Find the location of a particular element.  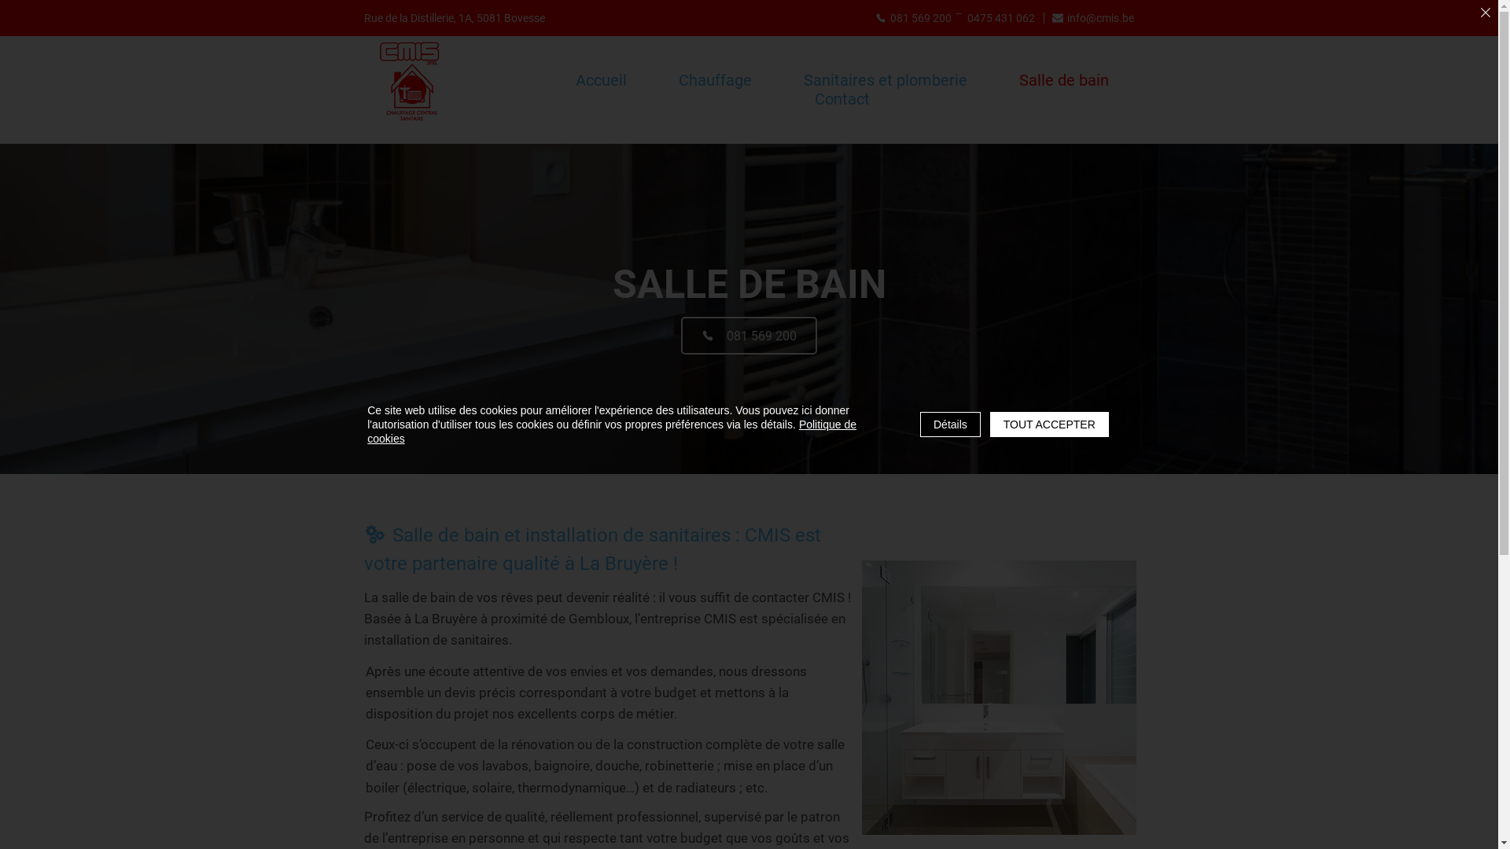

Salle de bain is located at coordinates (1064, 80).